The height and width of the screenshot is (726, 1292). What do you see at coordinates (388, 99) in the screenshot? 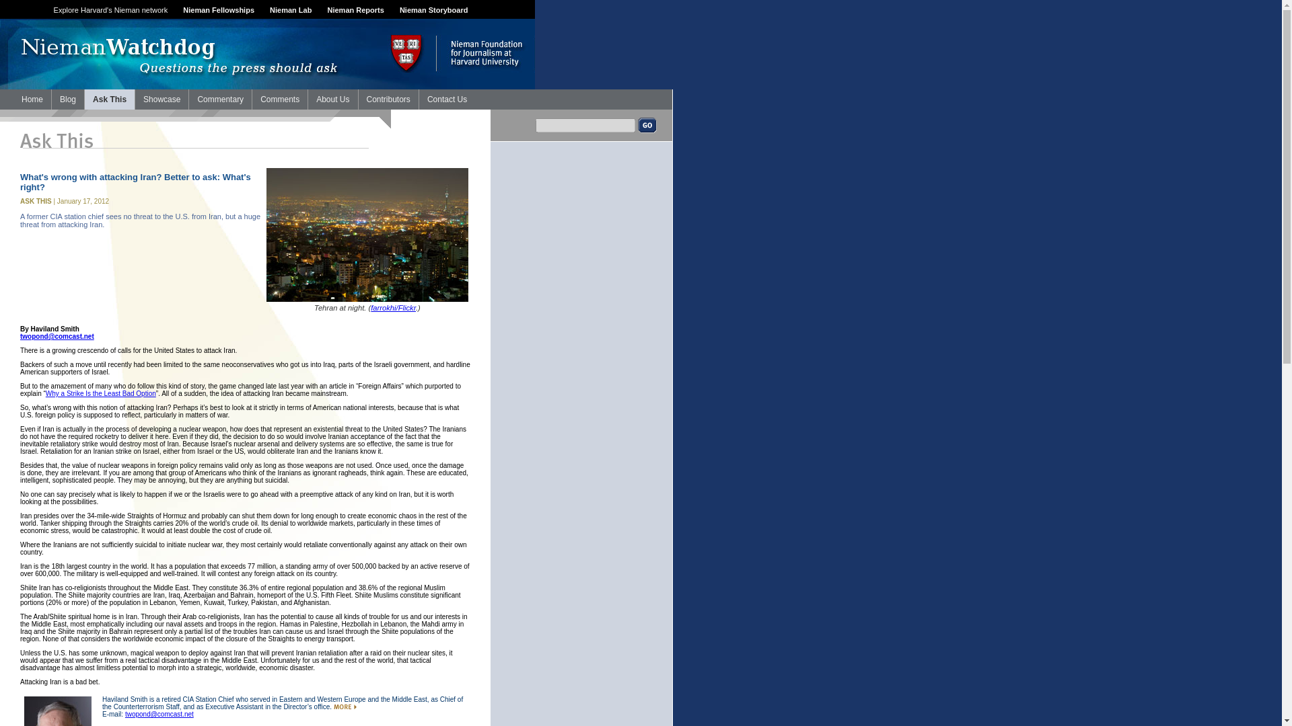
I see `Contributors` at bounding box center [388, 99].